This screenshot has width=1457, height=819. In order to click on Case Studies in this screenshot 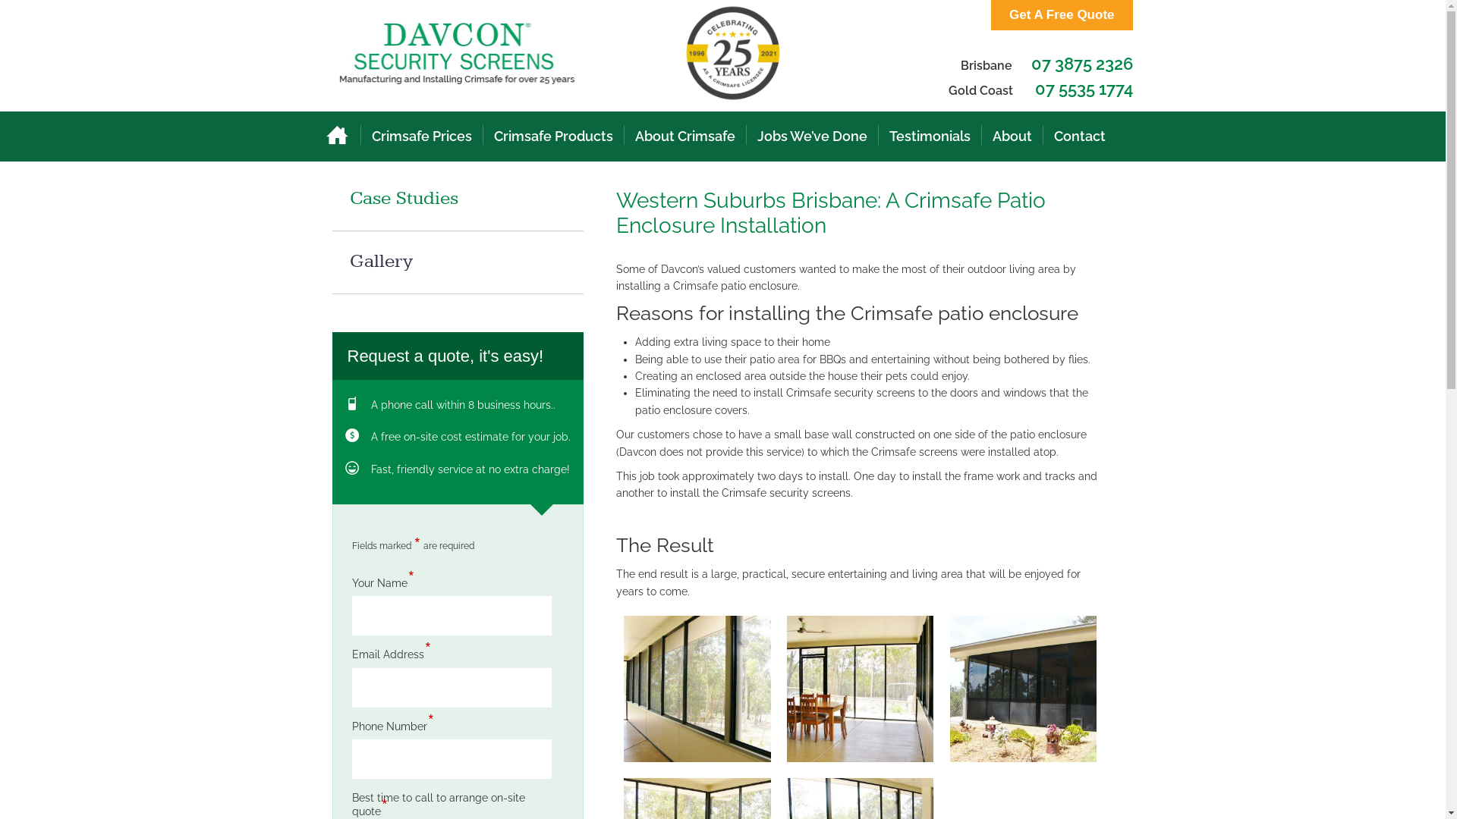, I will do `click(458, 209)`.